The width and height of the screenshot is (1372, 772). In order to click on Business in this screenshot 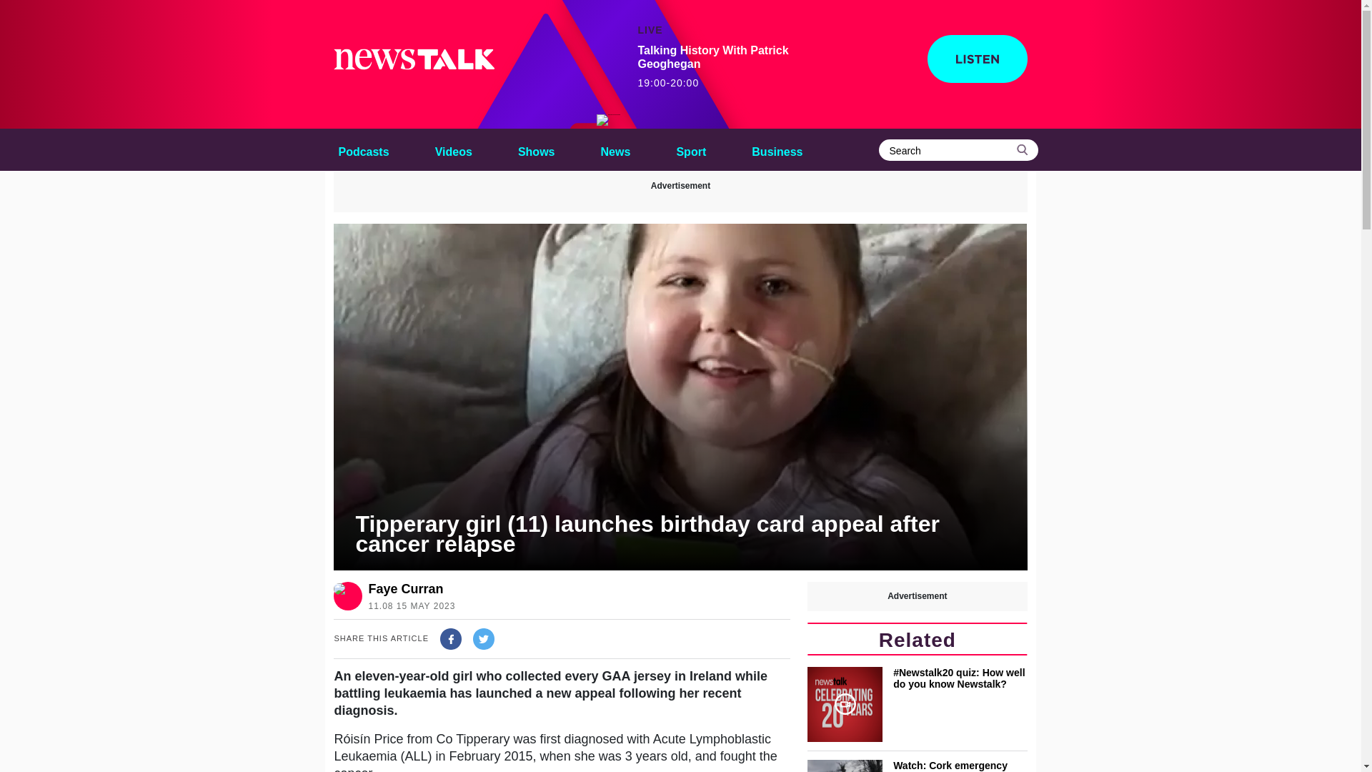, I will do `click(409, 589)`.